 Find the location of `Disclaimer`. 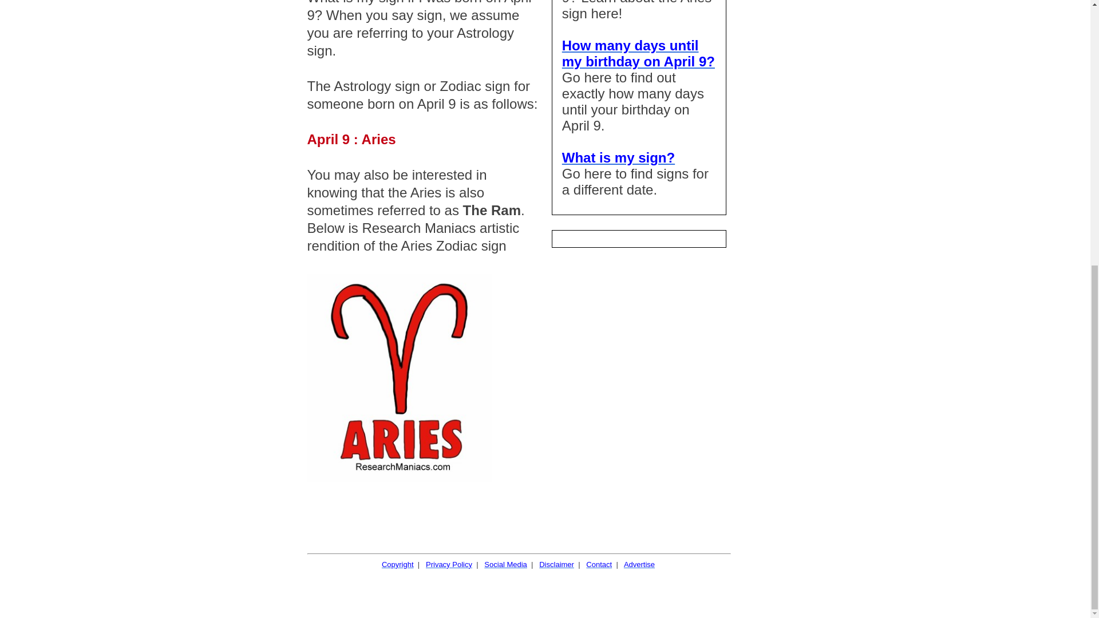

Disclaimer is located at coordinates (556, 564).